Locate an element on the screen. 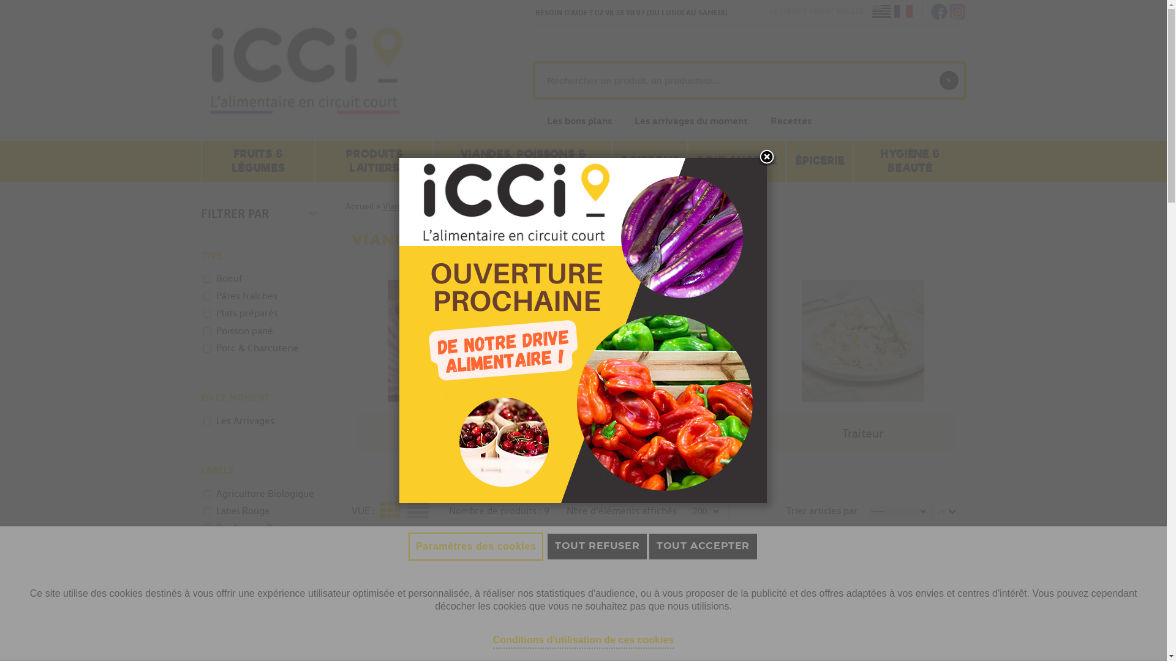 Image resolution: width=1176 pixels, height=661 pixels. Les bons plans is located at coordinates (584, 120).